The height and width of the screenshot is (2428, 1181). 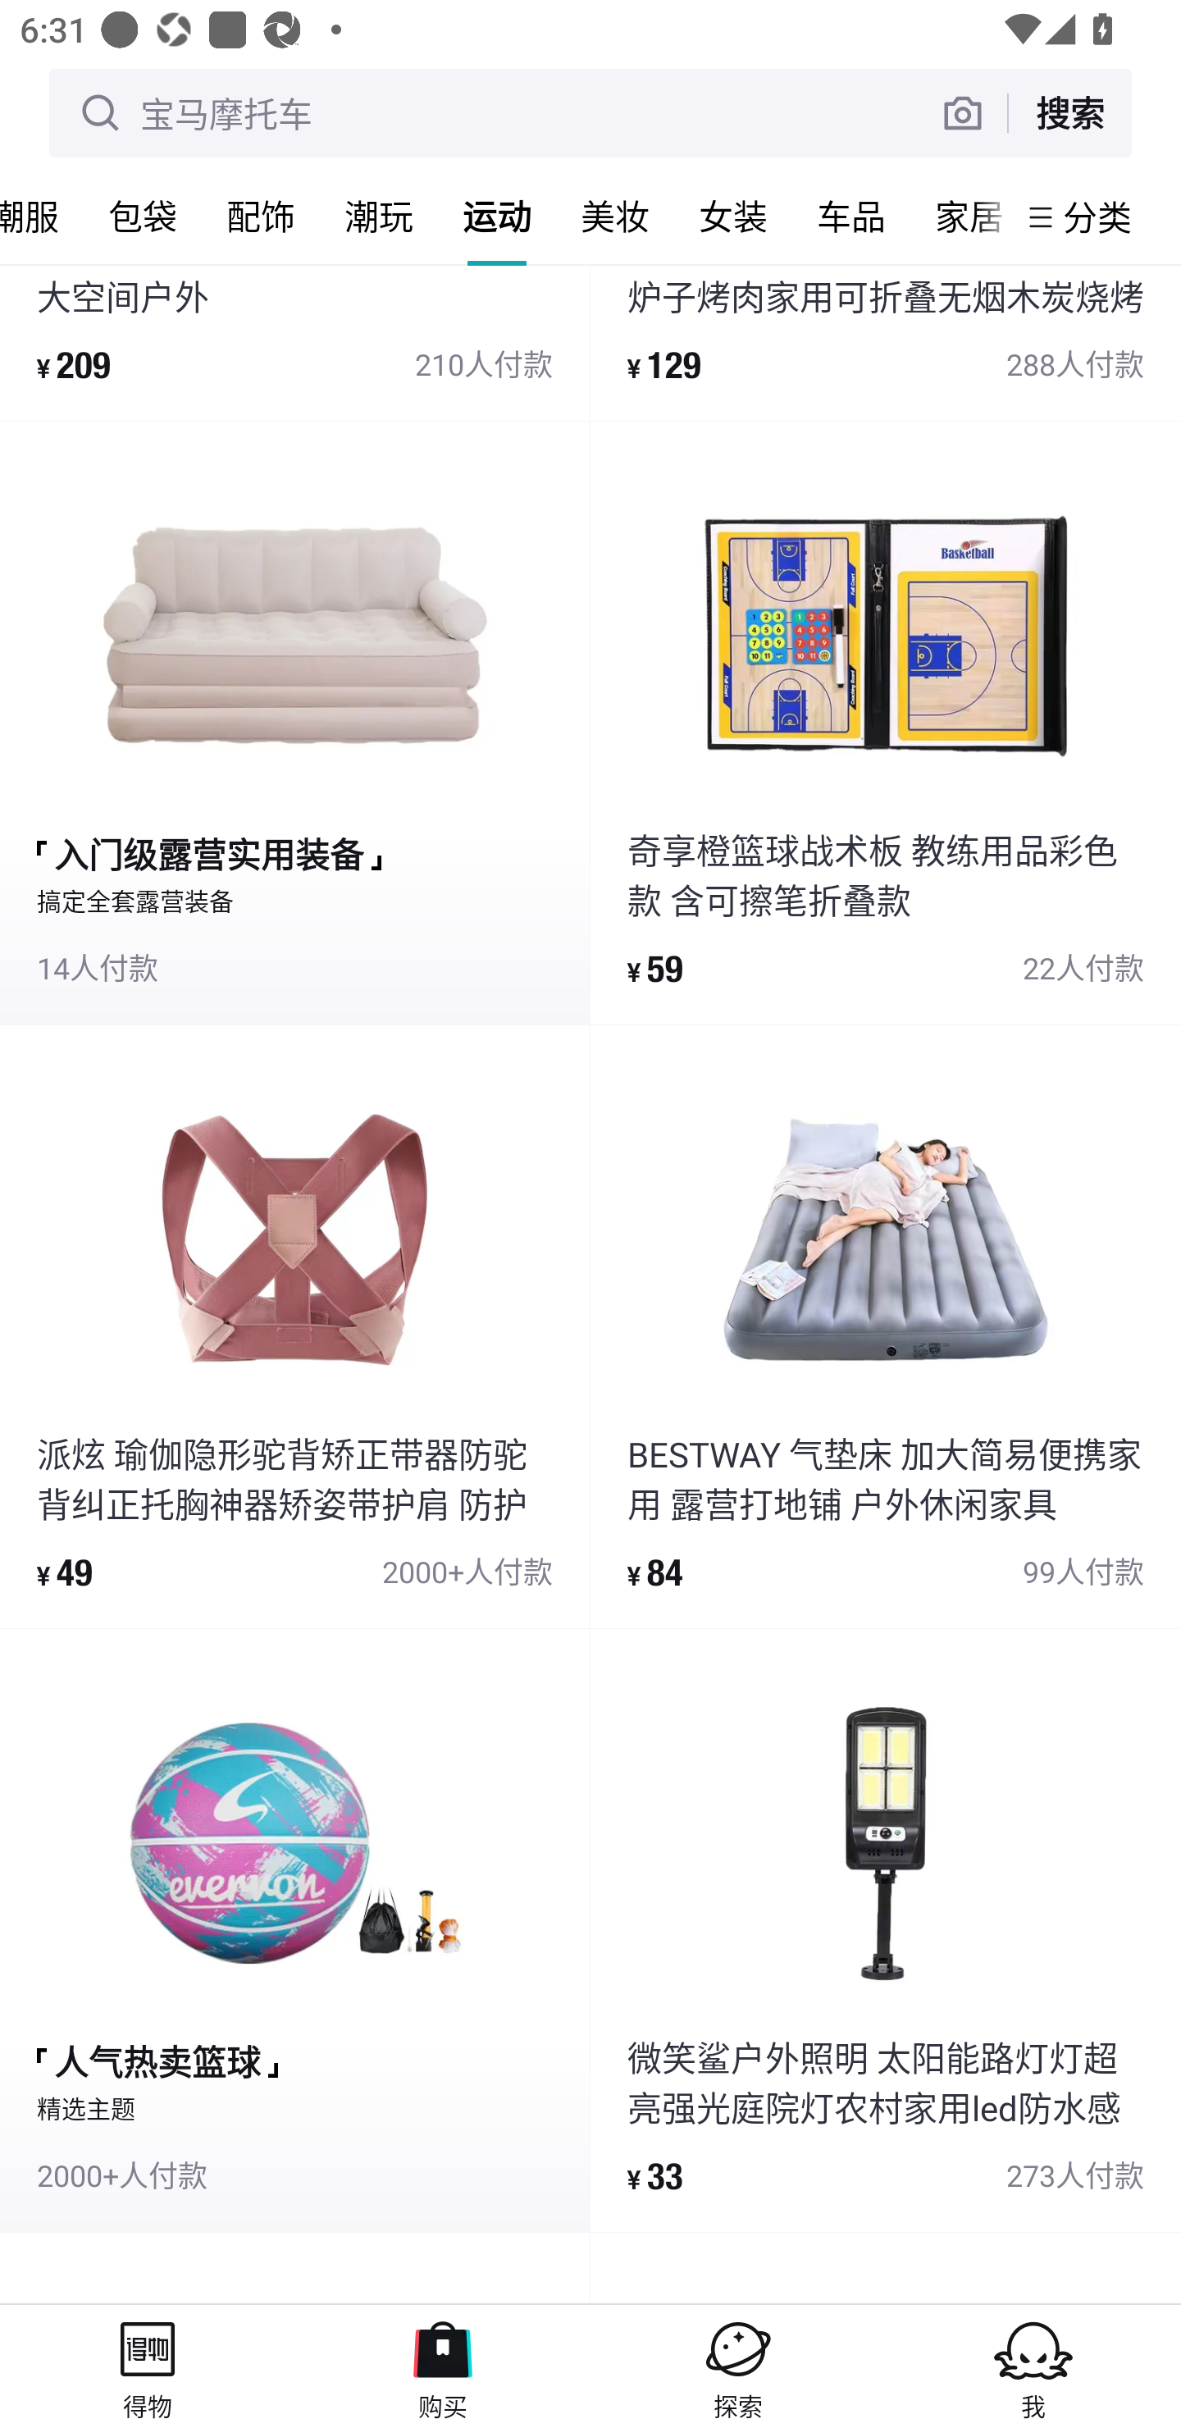 What do you see at coordinates (497, 216) in the screenshot?
I see `运动` at bounding box center [497, 216].